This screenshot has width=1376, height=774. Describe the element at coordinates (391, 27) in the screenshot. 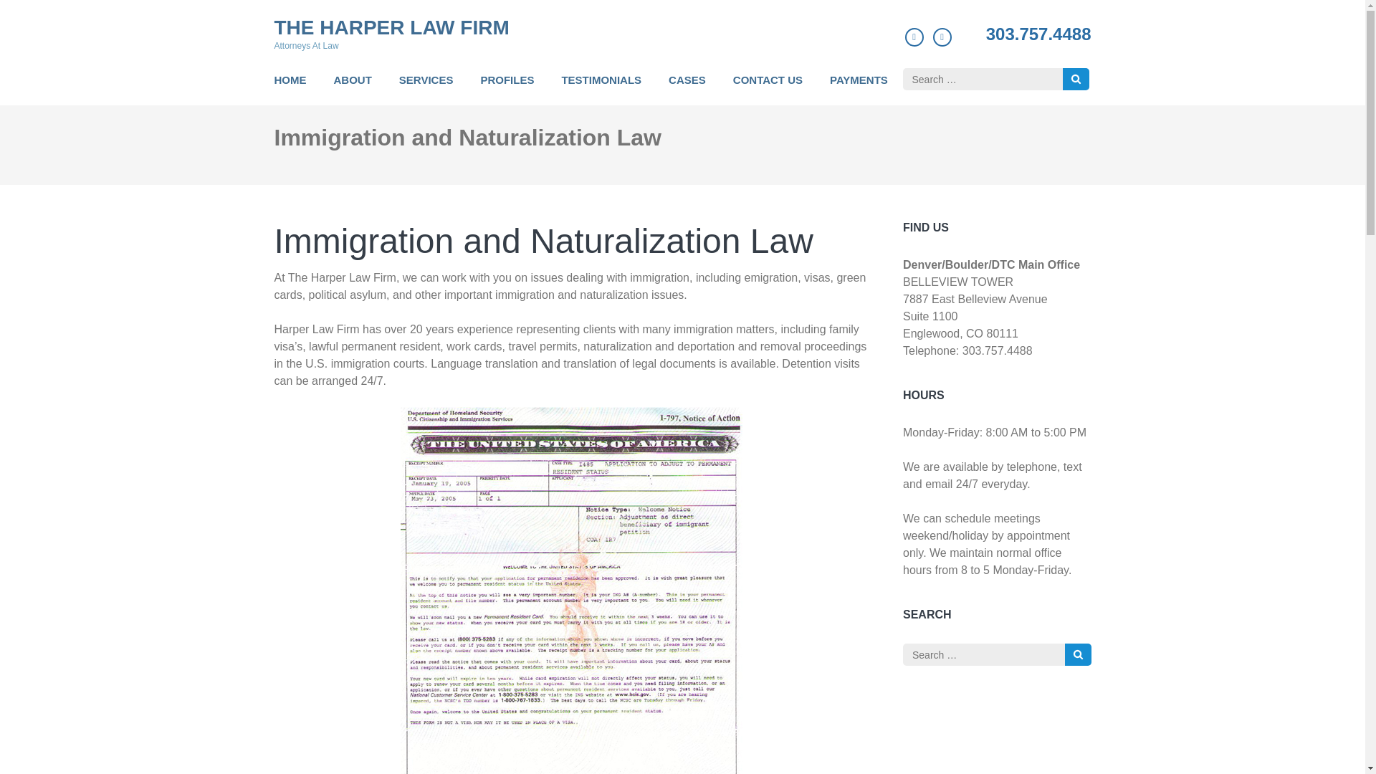

I see `THE HARPER LAW FIRM` at that location.